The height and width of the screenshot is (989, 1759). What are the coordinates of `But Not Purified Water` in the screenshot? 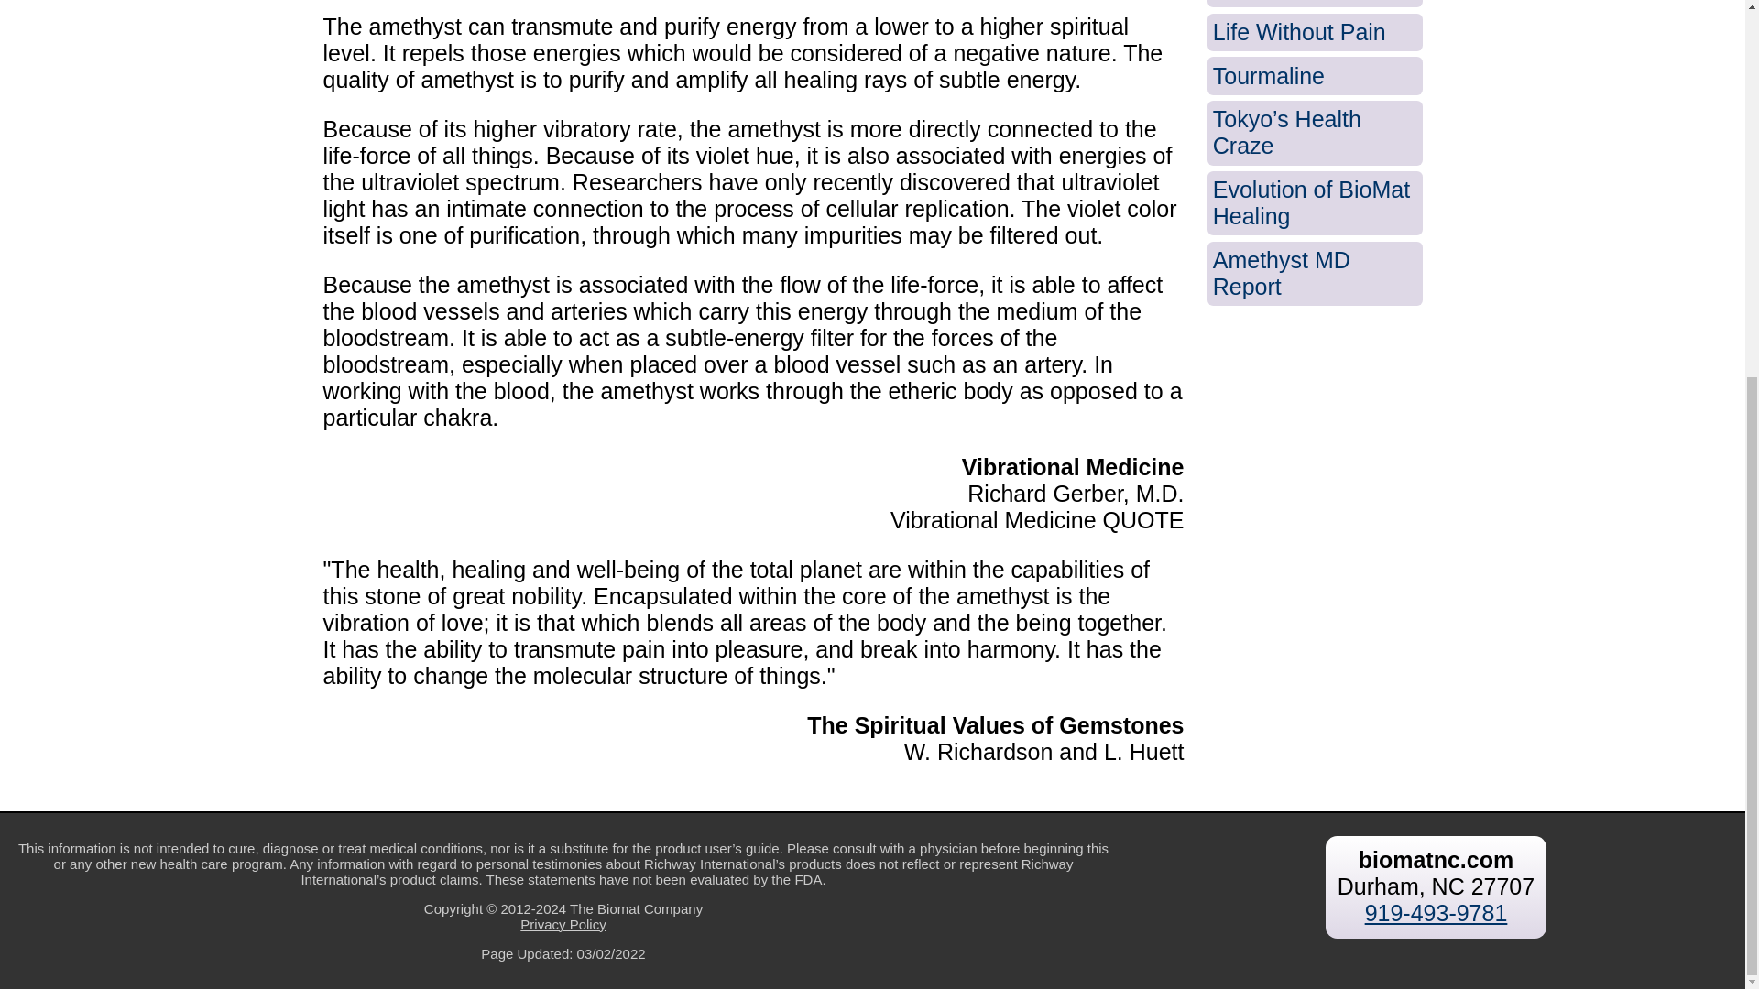 It's located at (1315, 4).